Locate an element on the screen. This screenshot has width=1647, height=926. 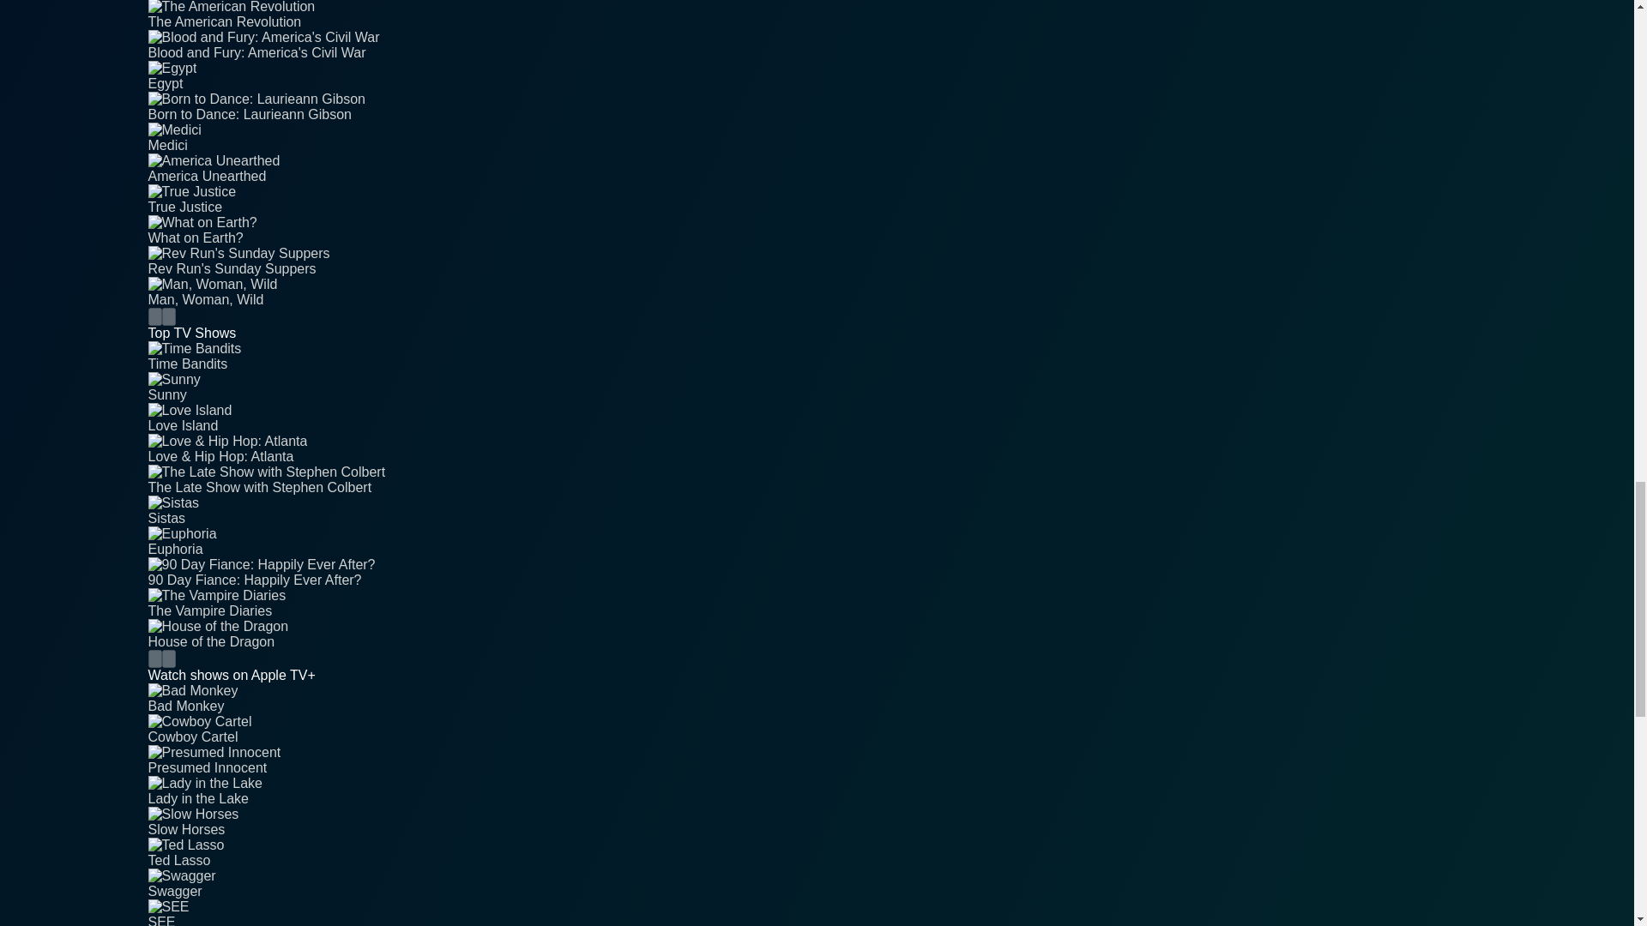
Man, Woman, Wild is located at coordinates (817, 307).